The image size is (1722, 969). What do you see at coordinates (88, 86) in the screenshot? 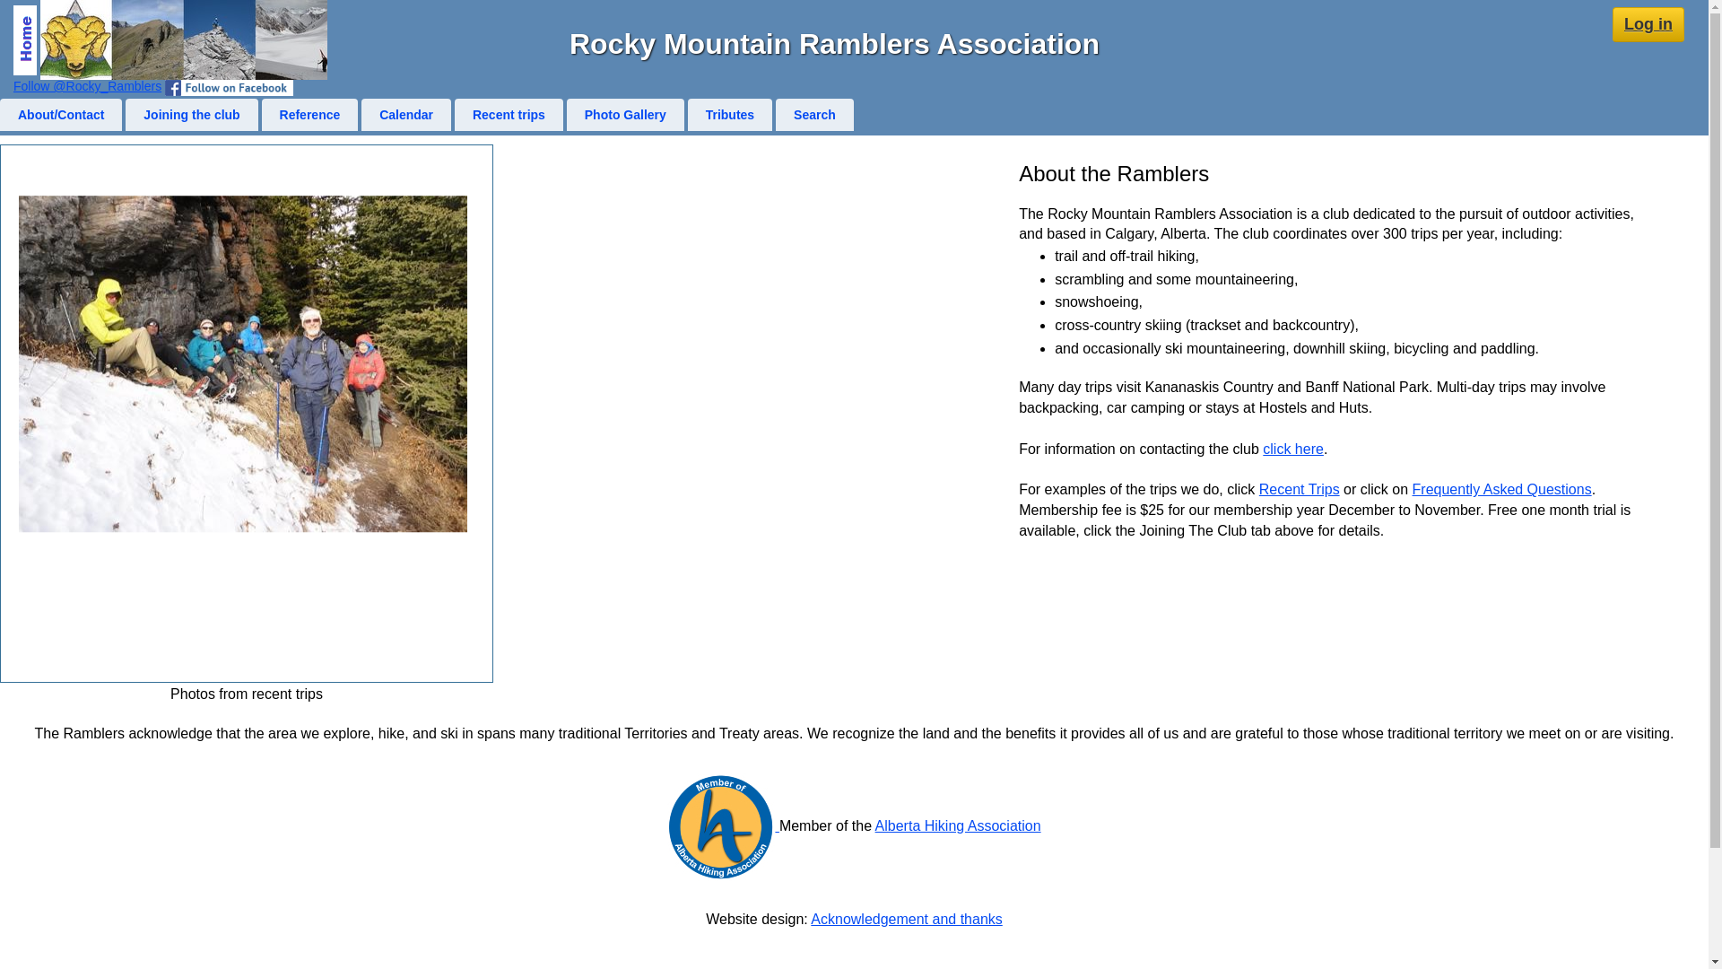
I see `Follow @Rocky_Ramblers` at bounding box center [88, 86].